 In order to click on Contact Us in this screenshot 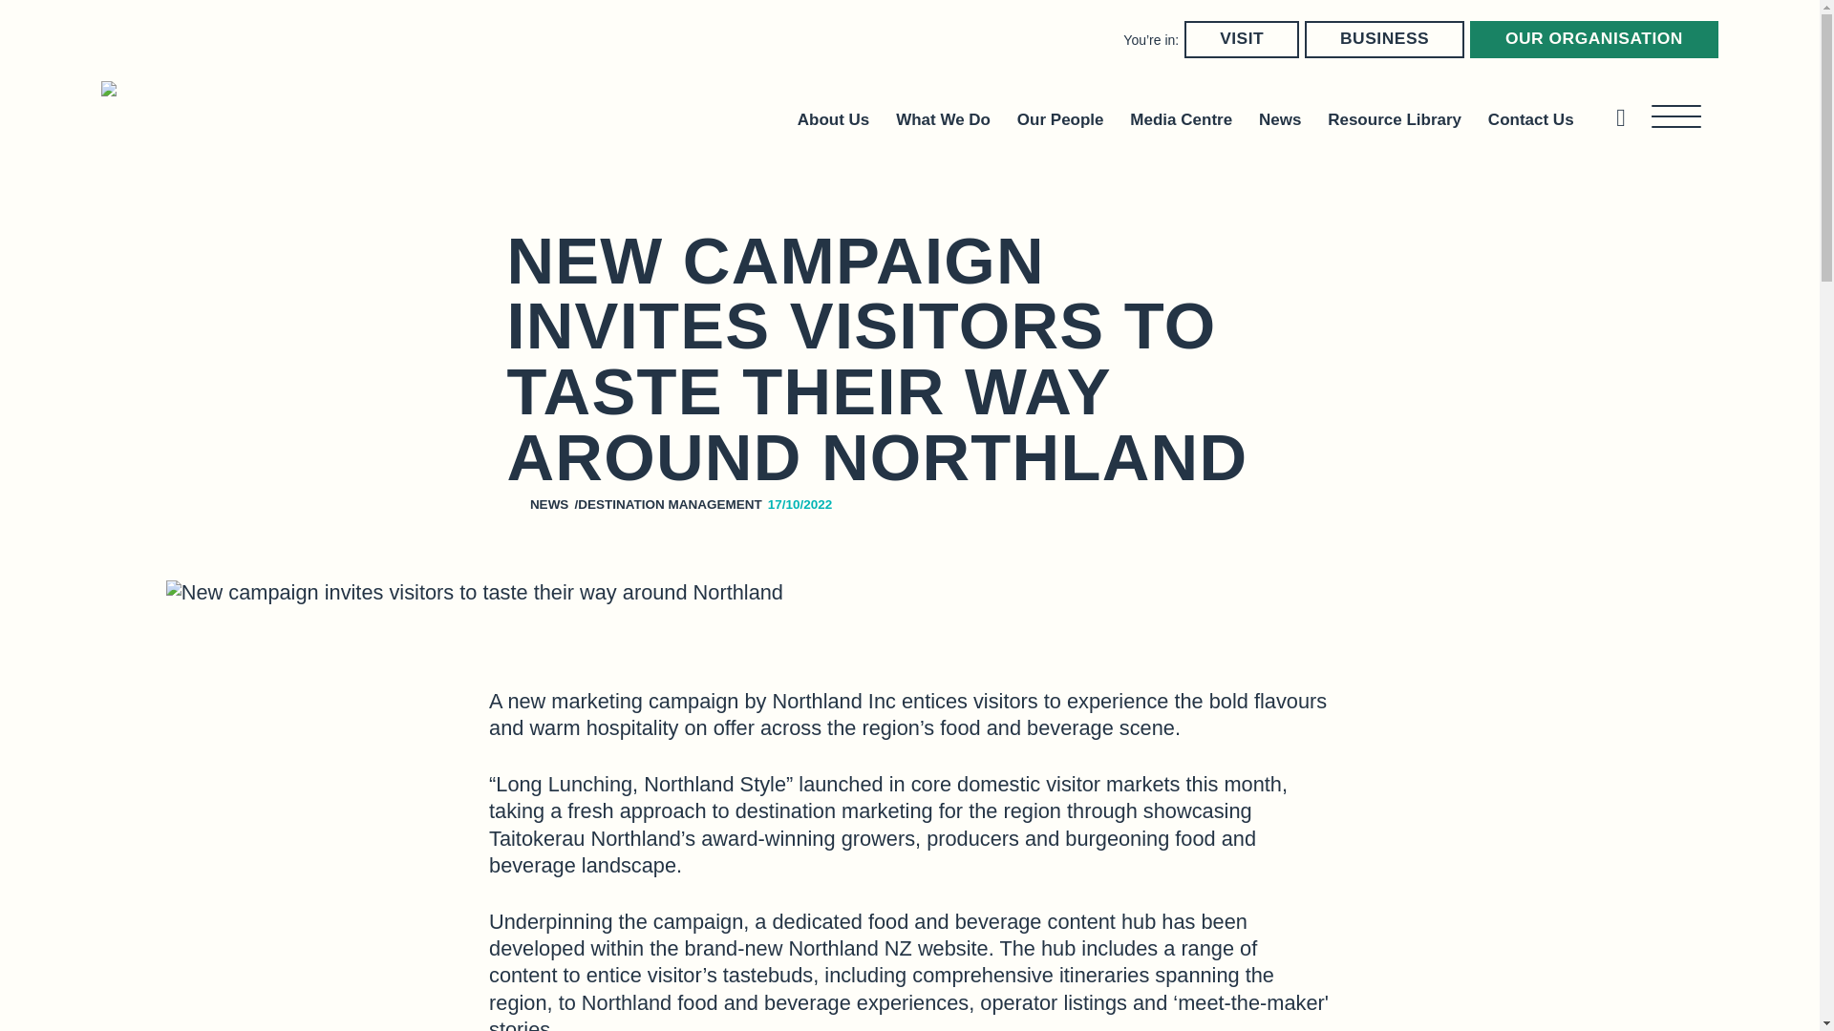, I will do `click(1530, 119)`.